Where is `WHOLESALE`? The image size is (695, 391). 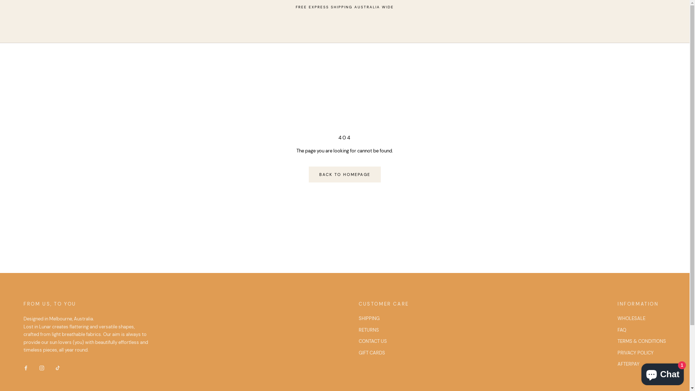
WHOLESALE is located at coordinates (642, 319).